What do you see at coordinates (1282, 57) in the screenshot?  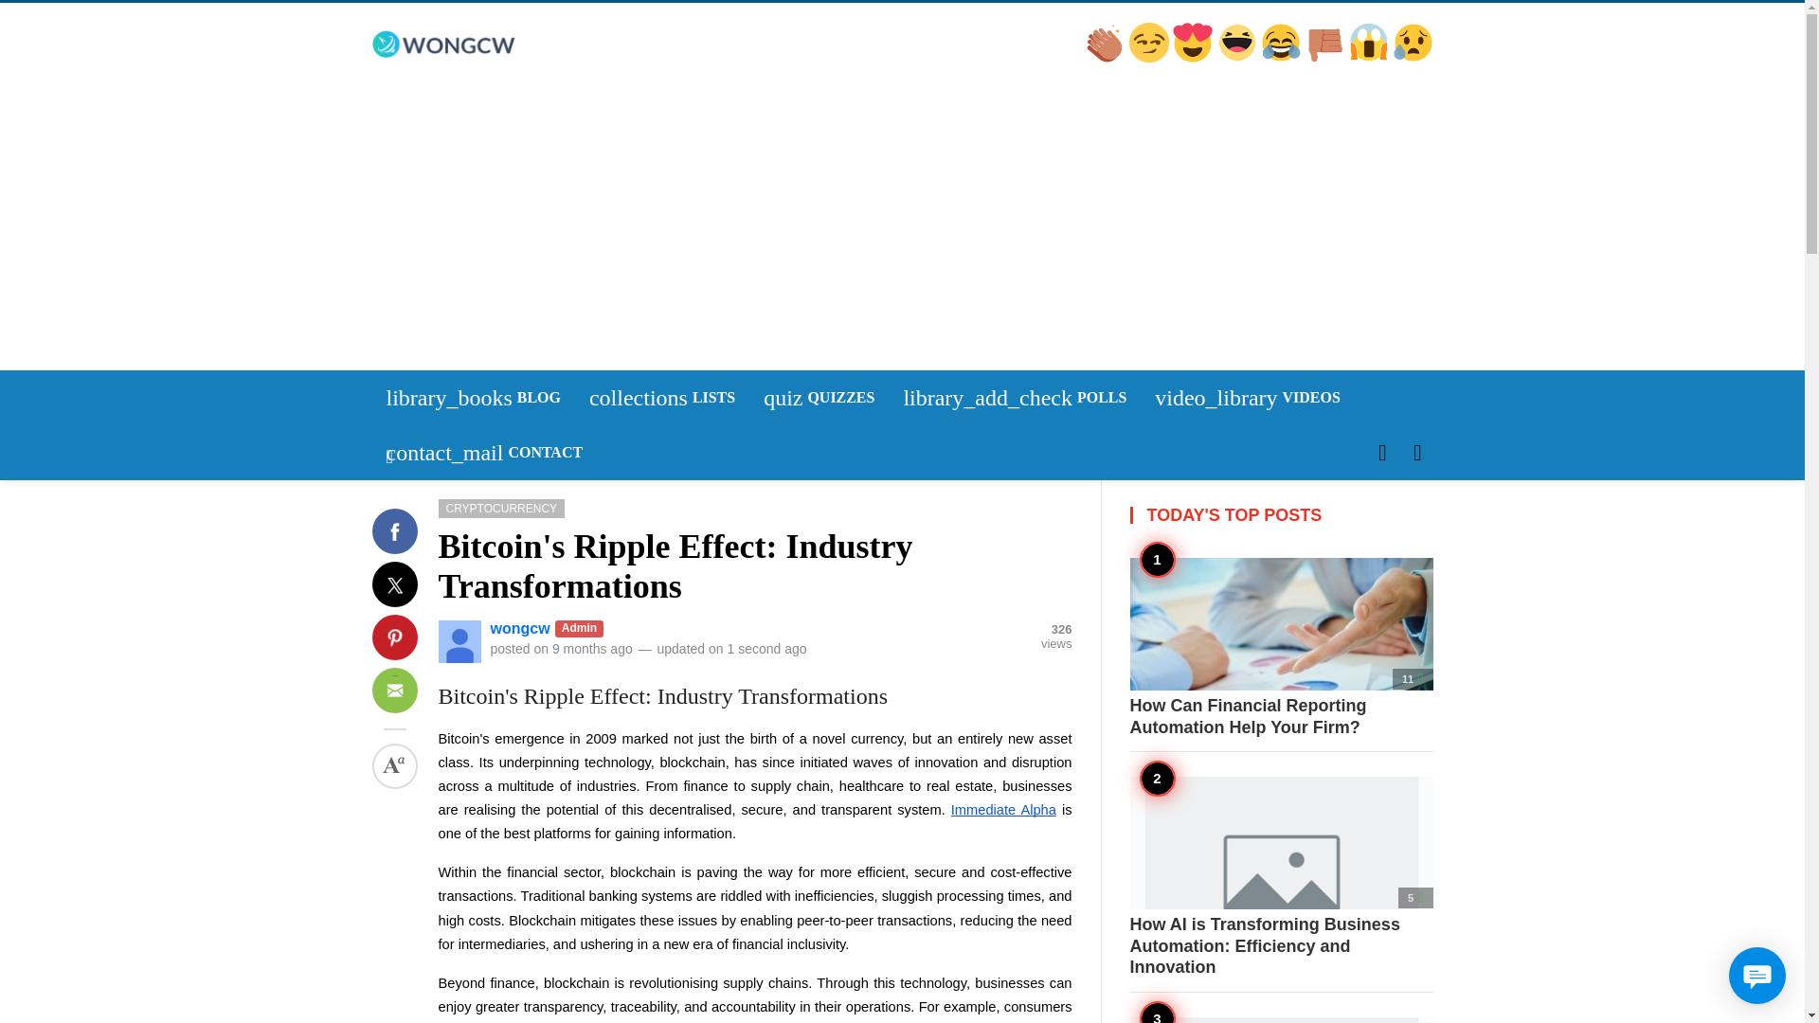 I see `LOL` at bounding box center [1282, 57].